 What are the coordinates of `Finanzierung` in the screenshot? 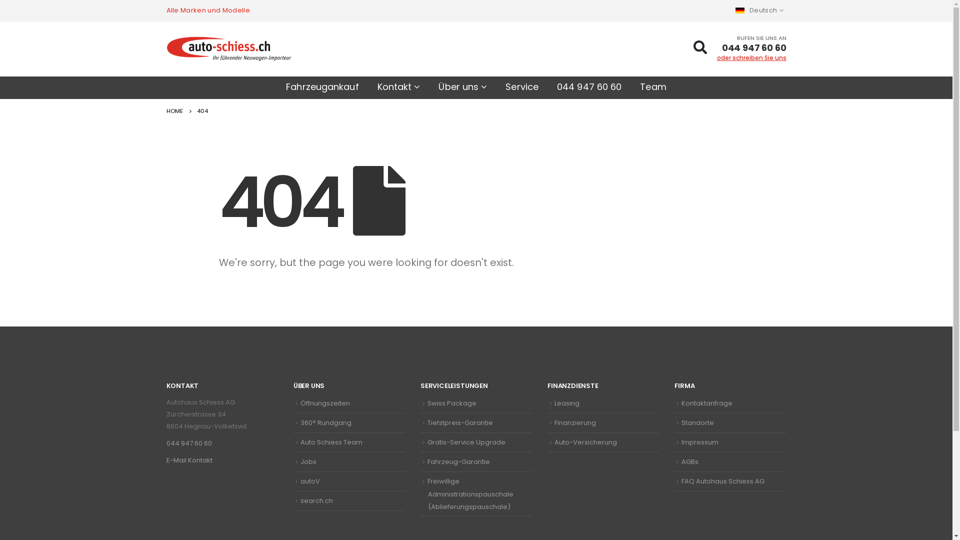 It's located at (575, 423).